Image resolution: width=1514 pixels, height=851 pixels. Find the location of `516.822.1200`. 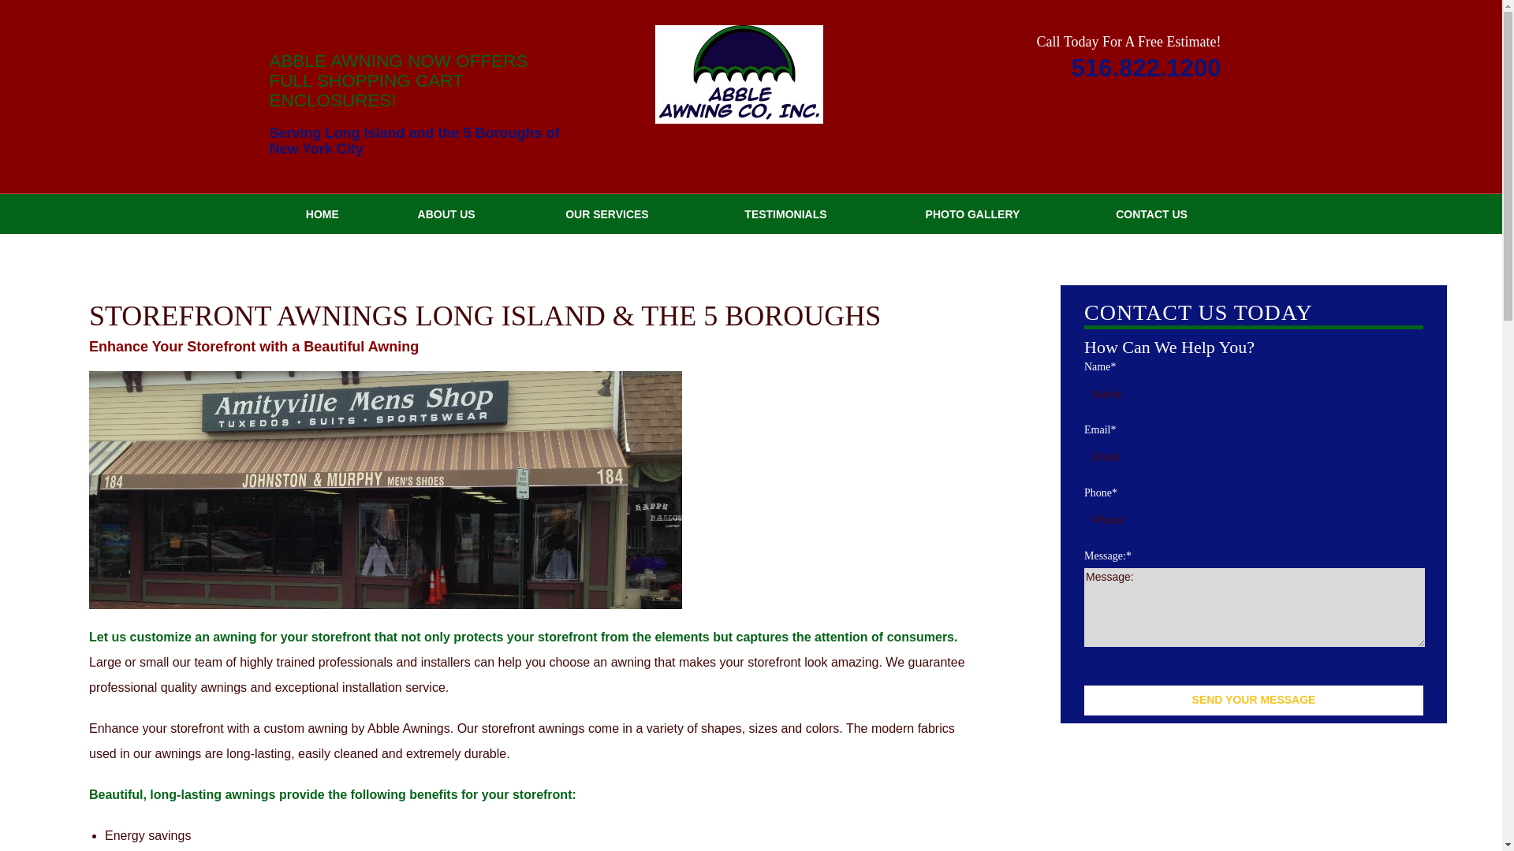

516.822.1200 is located at coordinates (1147, 69).